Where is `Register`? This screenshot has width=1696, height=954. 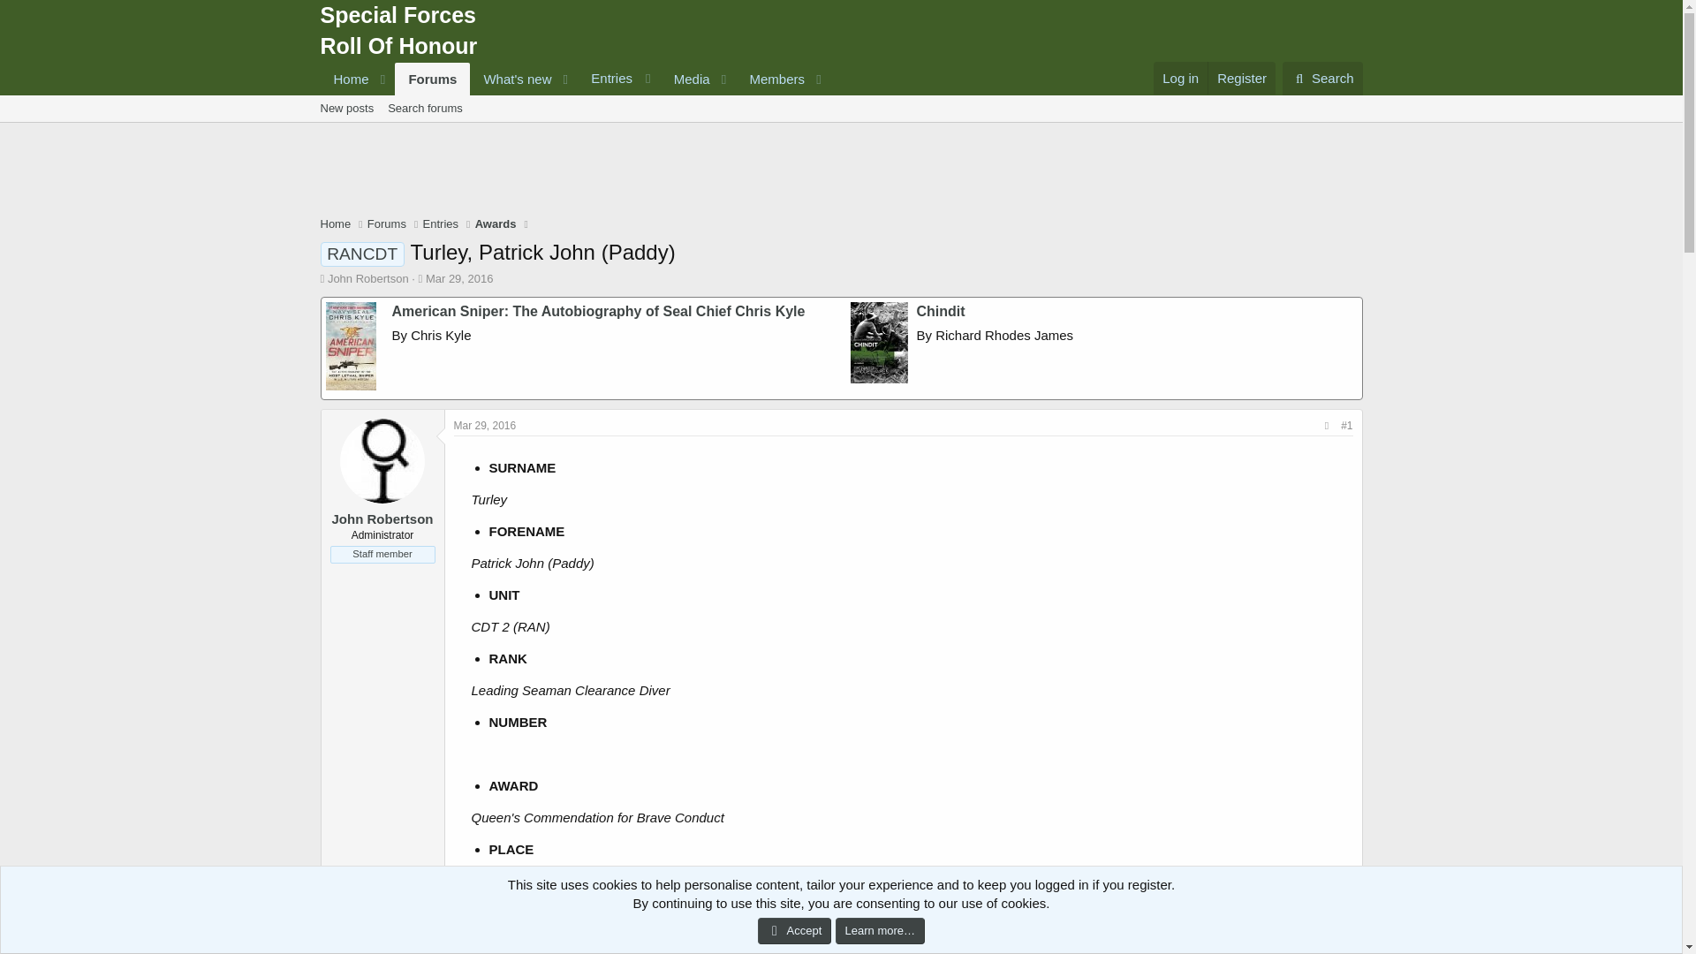
Register is located at coordinates (1241, 78).